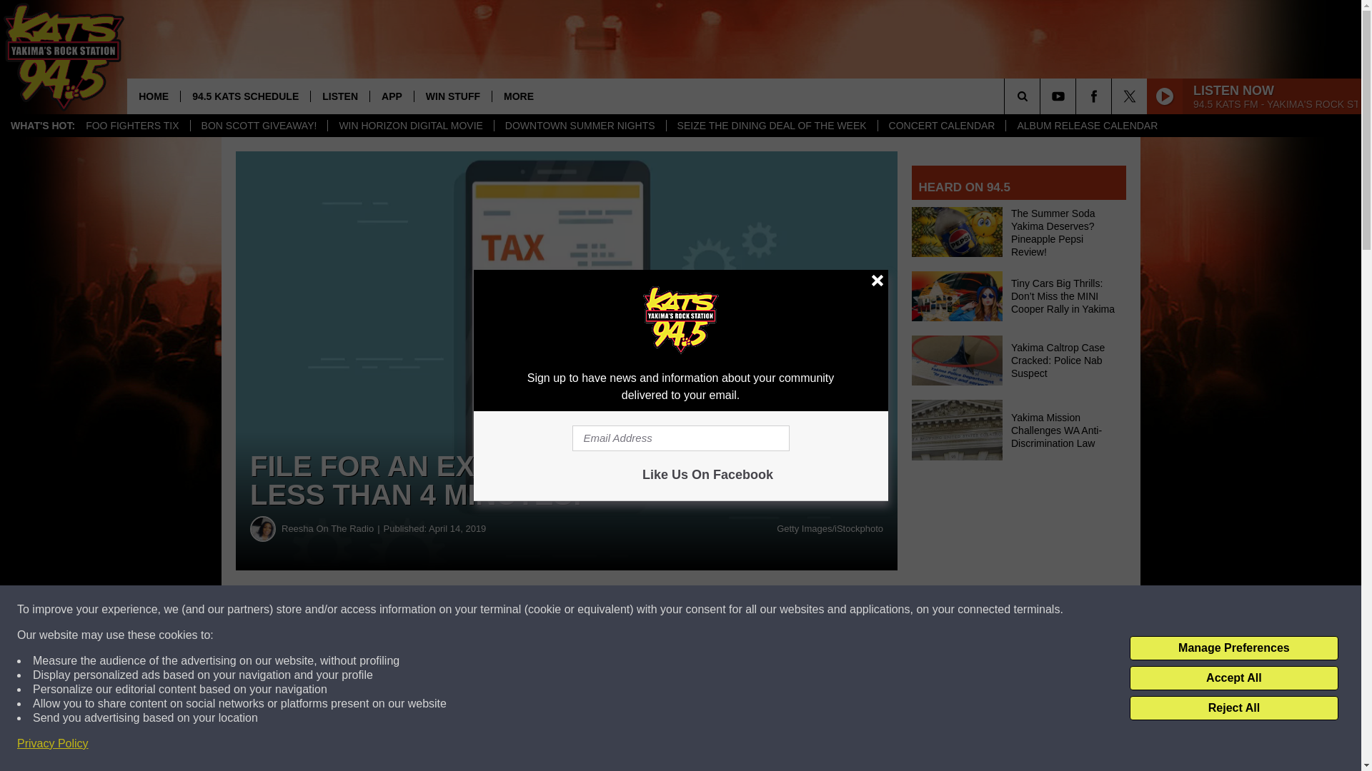 This screenshot has height=771, width=1372. What do you see at coordinates (131, 126) in the screenshot?
I see `FOO FIGHTERS TIX` at bounding box center [131, 126].